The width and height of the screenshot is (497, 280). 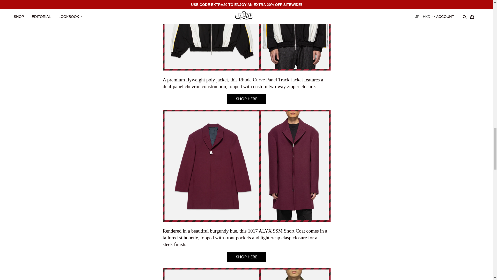 I want to click on JUICE Holiday Gift Guide - 1017 ALYX 9SM Short Coat, so click(x=276, y=231).